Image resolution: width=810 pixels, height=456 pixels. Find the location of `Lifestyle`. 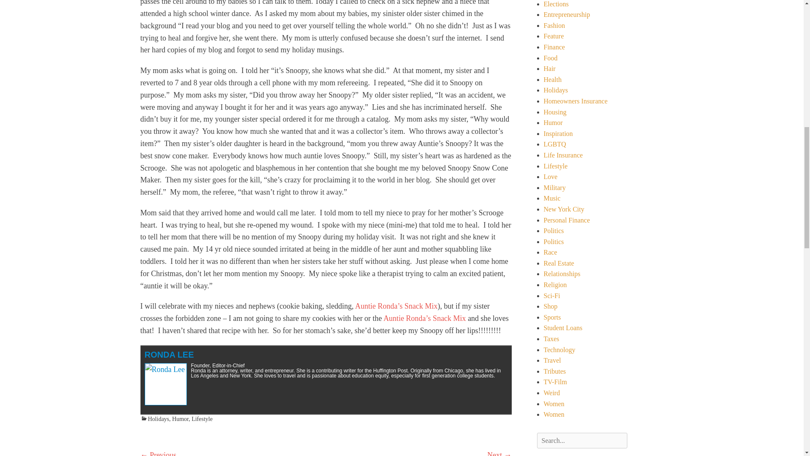

Lifestyle is located at coordinates (202, 419).